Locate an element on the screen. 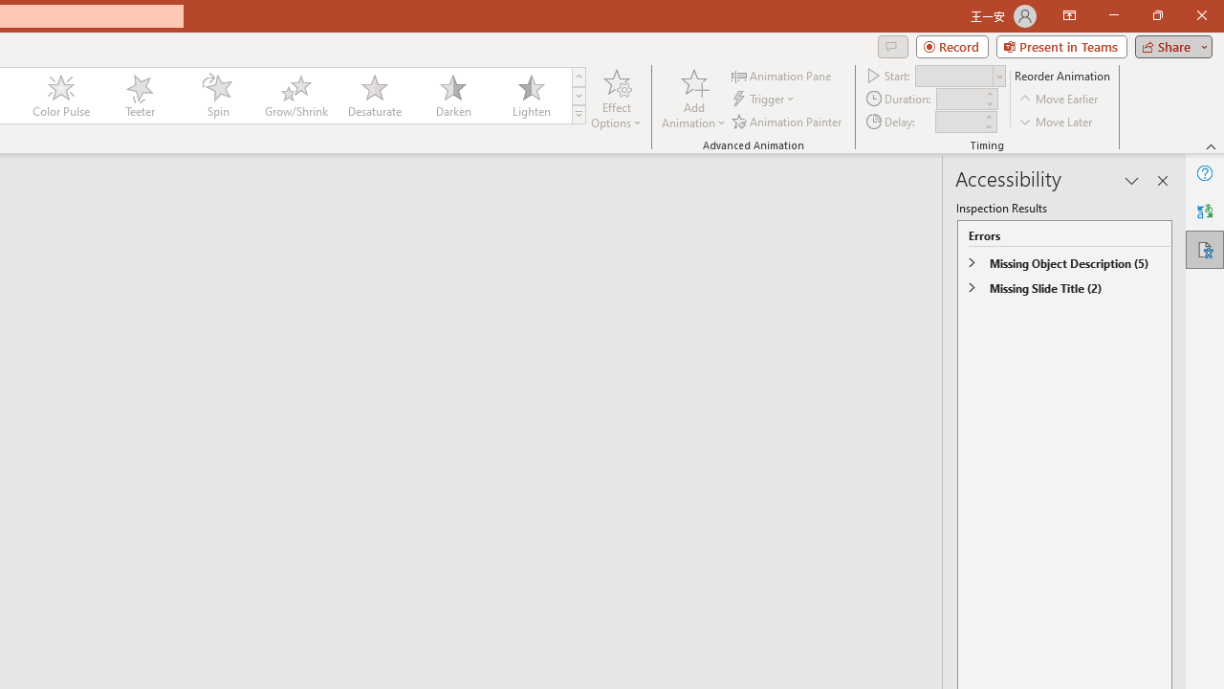 The image size is (1224, 689). Record is located at coordinates (952, 46).